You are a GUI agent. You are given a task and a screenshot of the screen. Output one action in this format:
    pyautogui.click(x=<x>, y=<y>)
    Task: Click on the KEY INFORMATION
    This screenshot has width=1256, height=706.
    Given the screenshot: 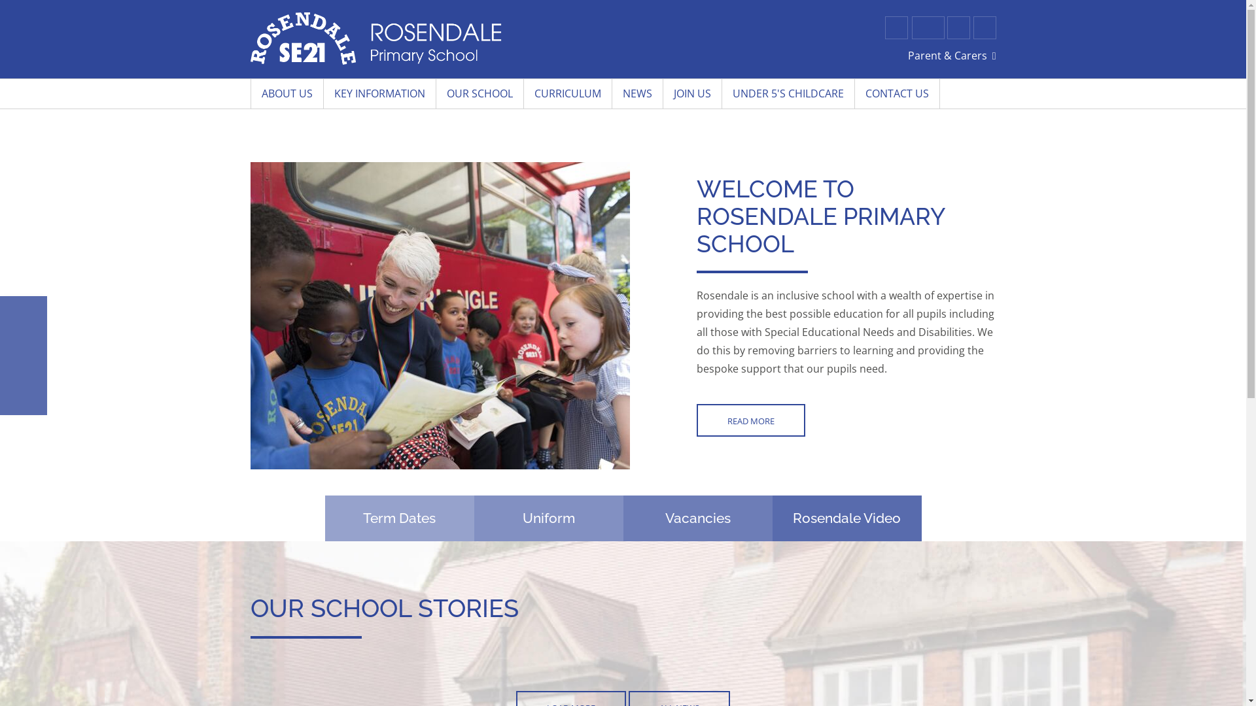 What is the action you would take?
    pyautogui.click(x=379, y=94)
    